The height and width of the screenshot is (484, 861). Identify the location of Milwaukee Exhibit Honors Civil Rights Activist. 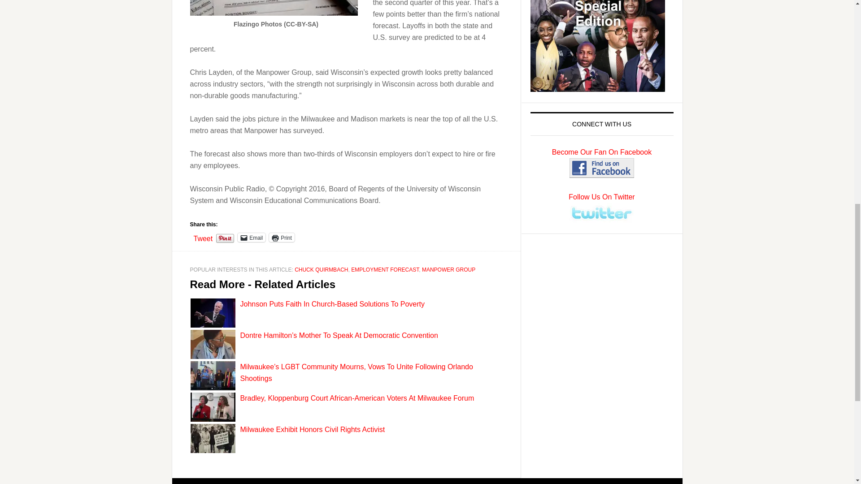
(312, 429).